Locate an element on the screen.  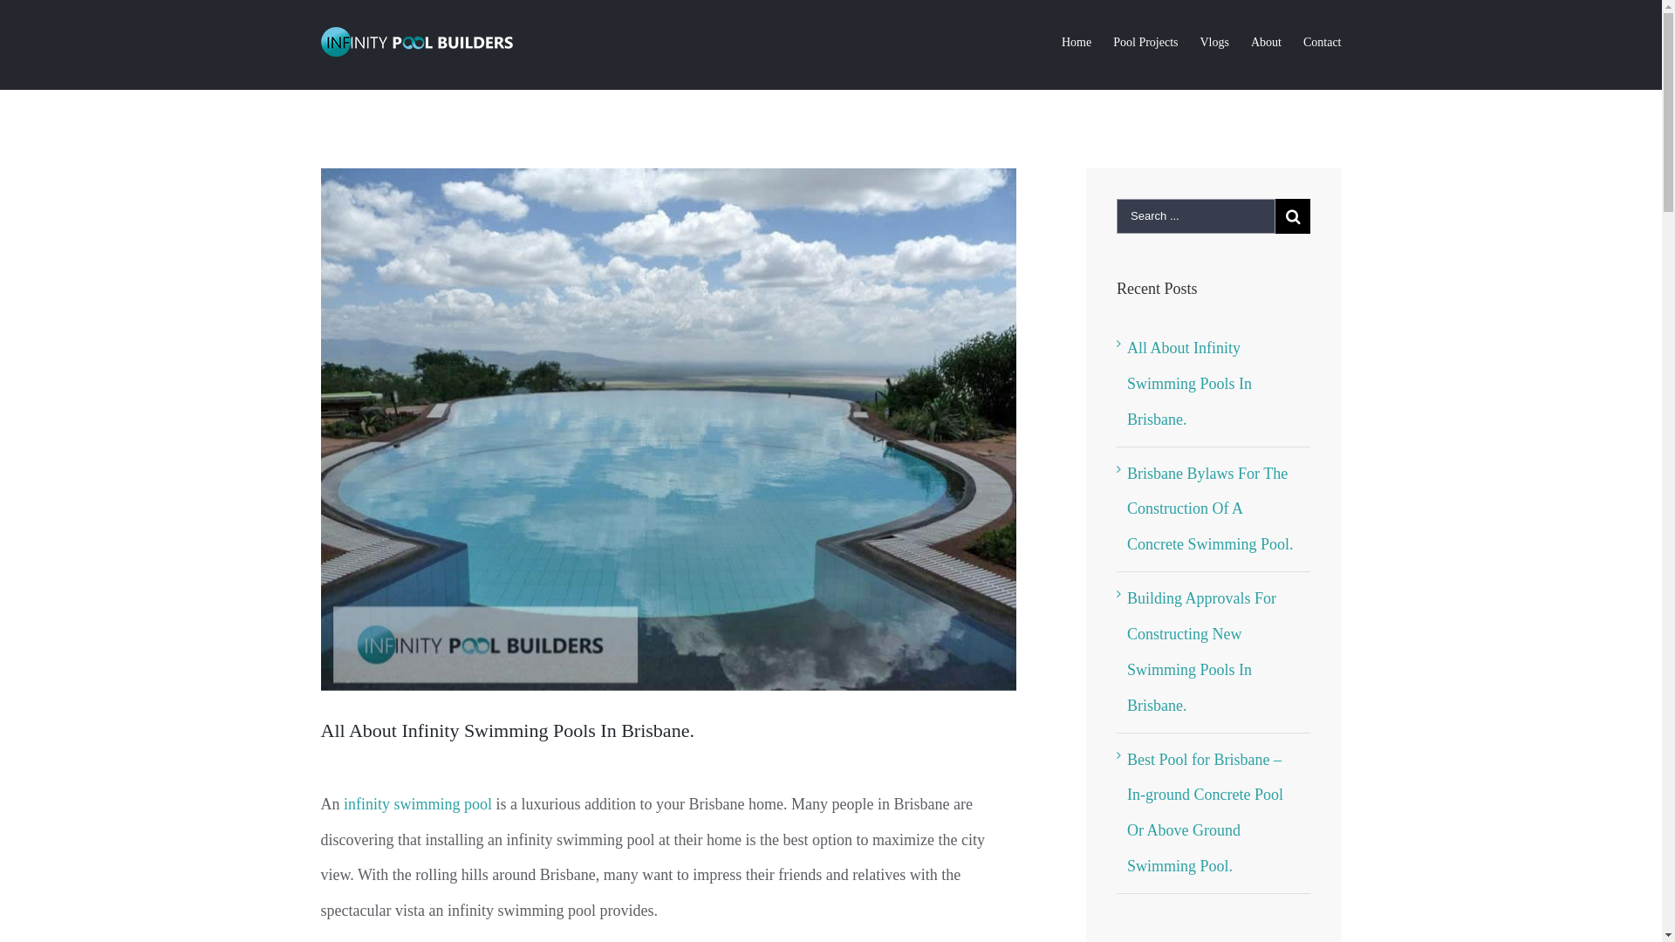
Contact is located at coordinates (1323, 42).